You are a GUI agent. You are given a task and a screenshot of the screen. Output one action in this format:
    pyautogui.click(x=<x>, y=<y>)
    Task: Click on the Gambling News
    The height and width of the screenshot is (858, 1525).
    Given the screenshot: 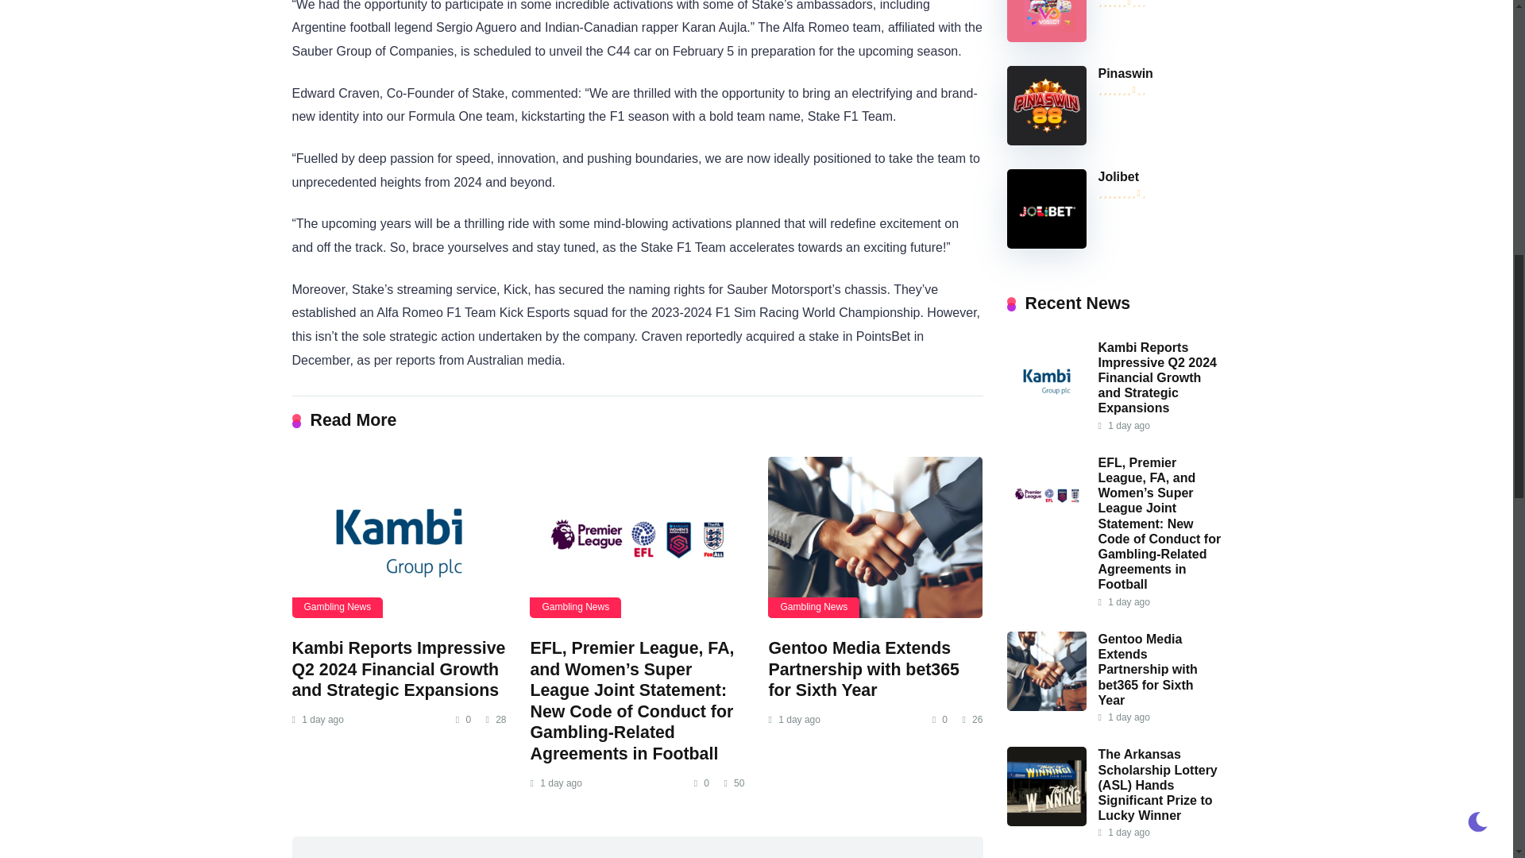 What is the action you would take?
    pyautogui.click(x=575, y=607)
    